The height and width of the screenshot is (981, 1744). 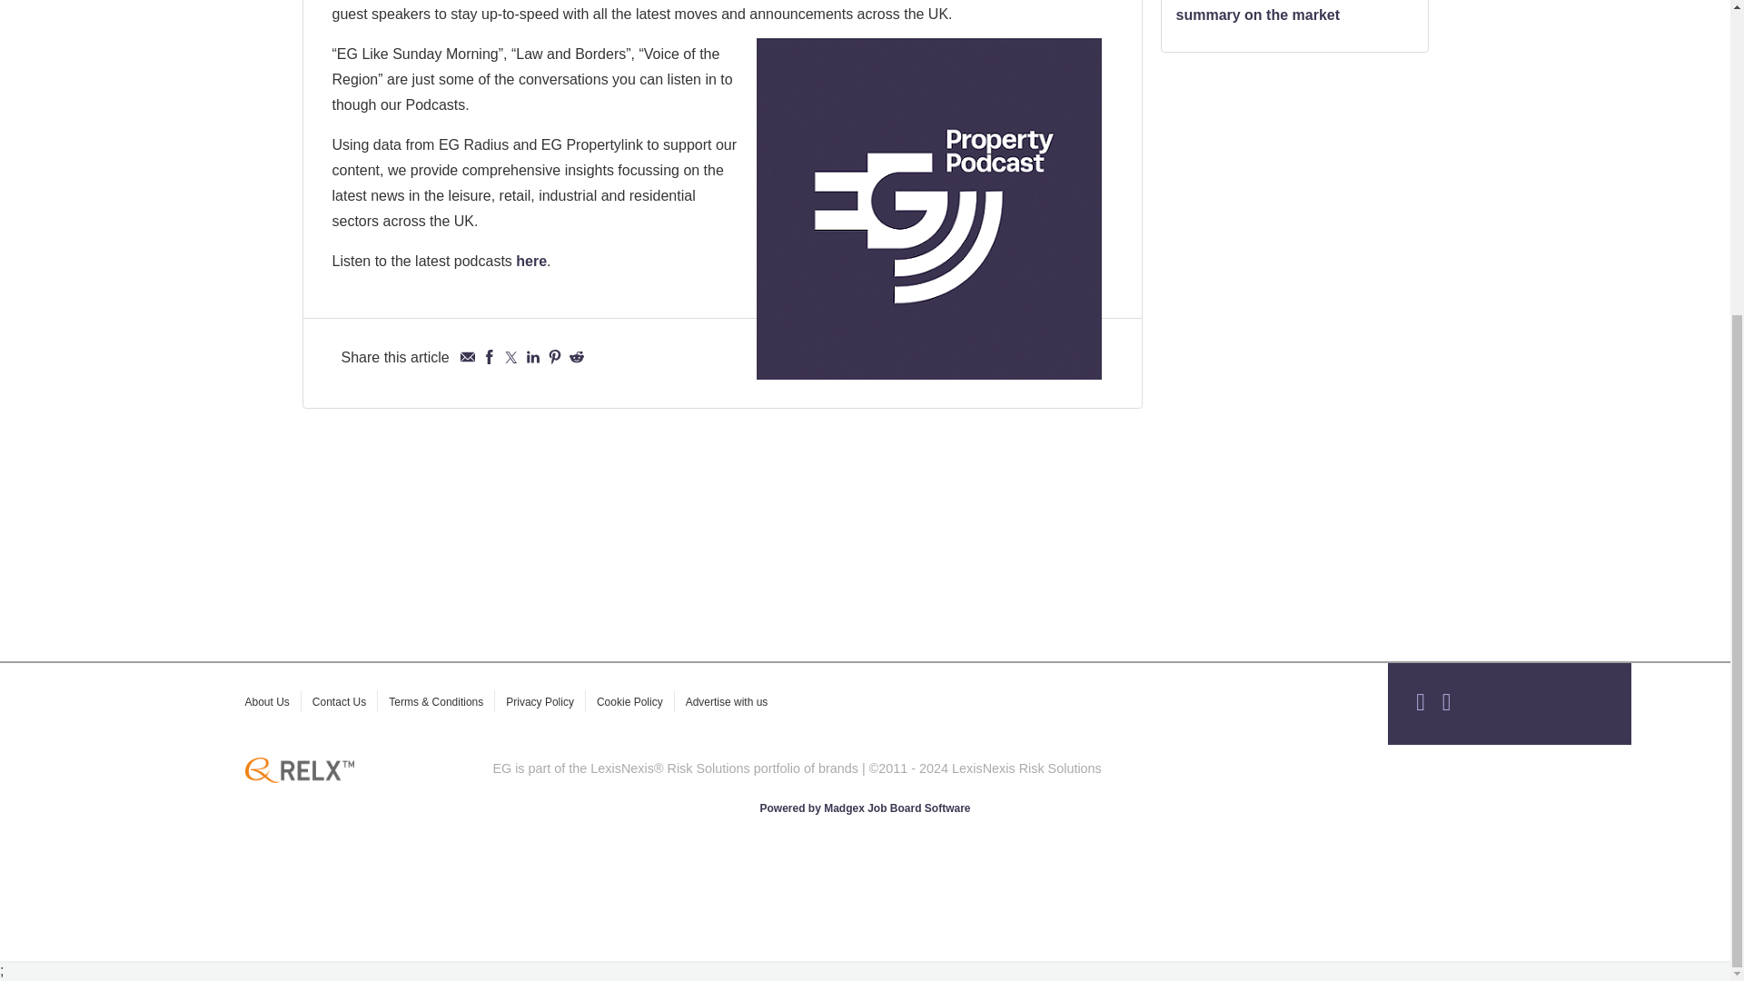 I want to click on Privacy Policy, so click(x=540, y=701).